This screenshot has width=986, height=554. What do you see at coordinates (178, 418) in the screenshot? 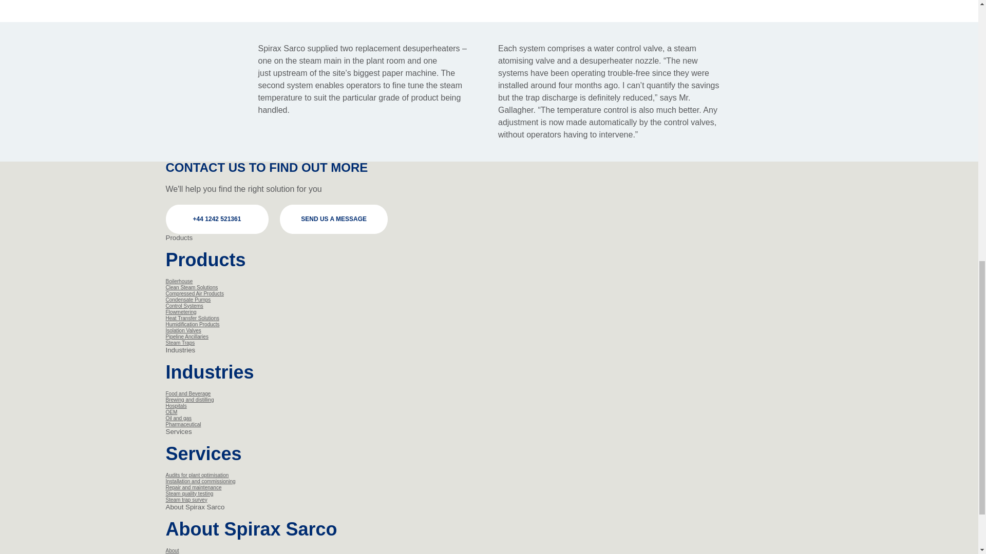
I see `Oil and gas` at bounding box center [178, 418].